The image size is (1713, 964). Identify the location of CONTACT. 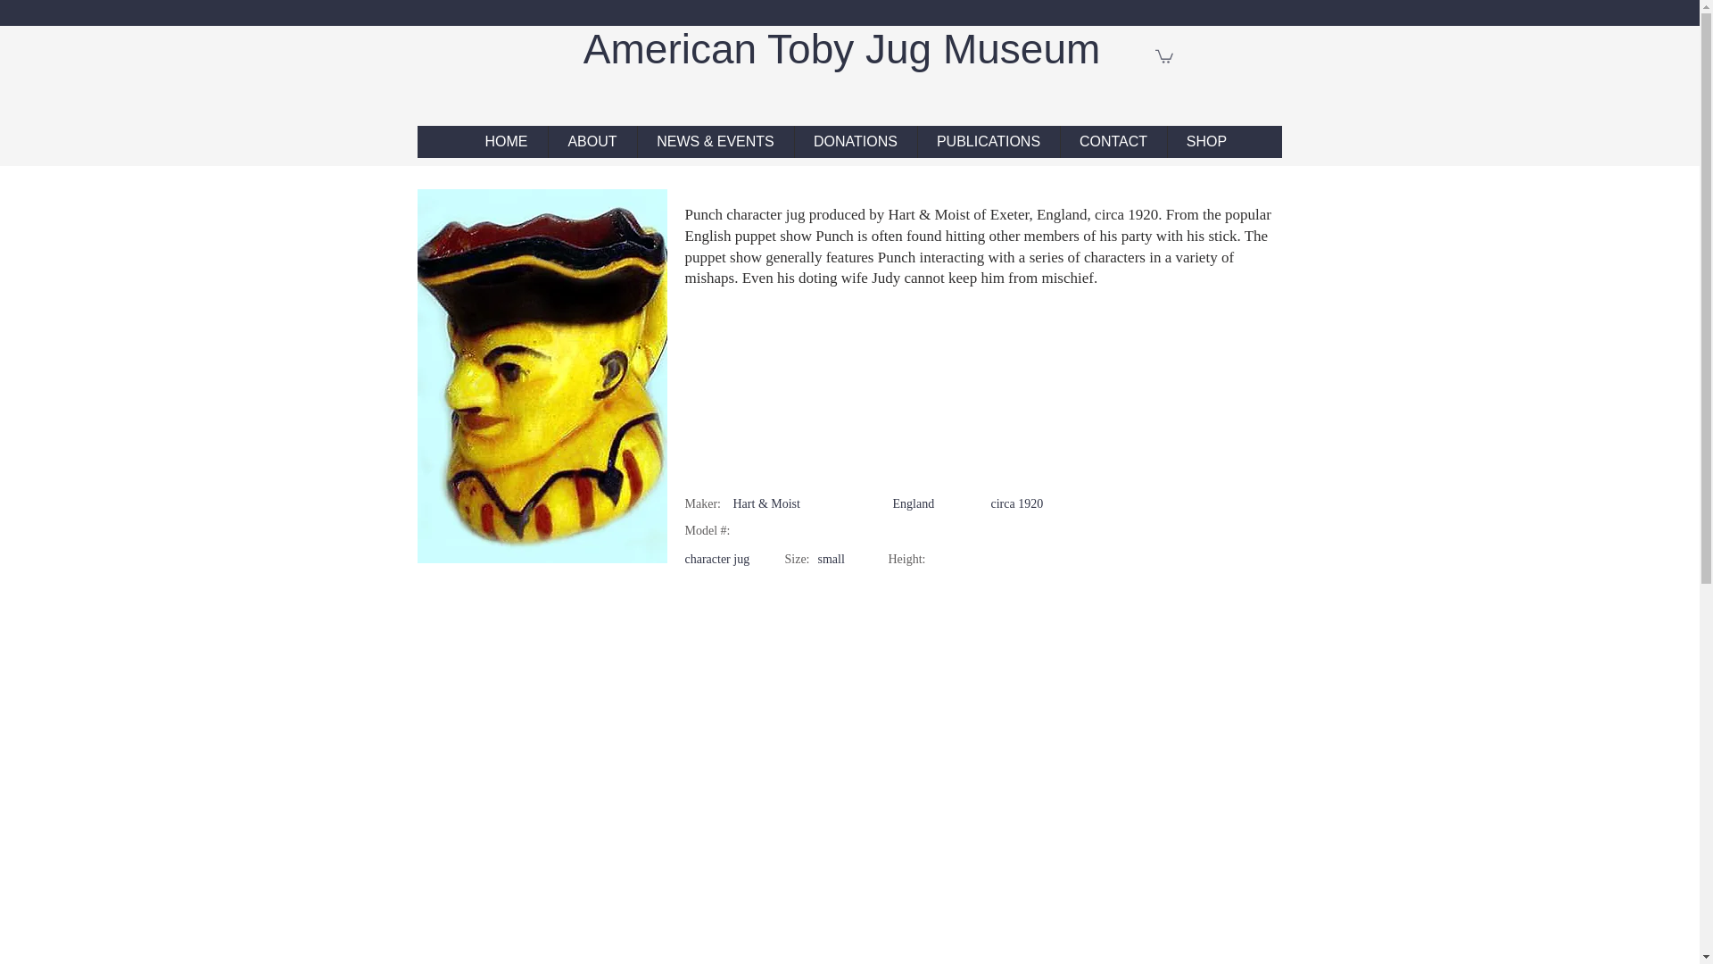
(1113, 142).